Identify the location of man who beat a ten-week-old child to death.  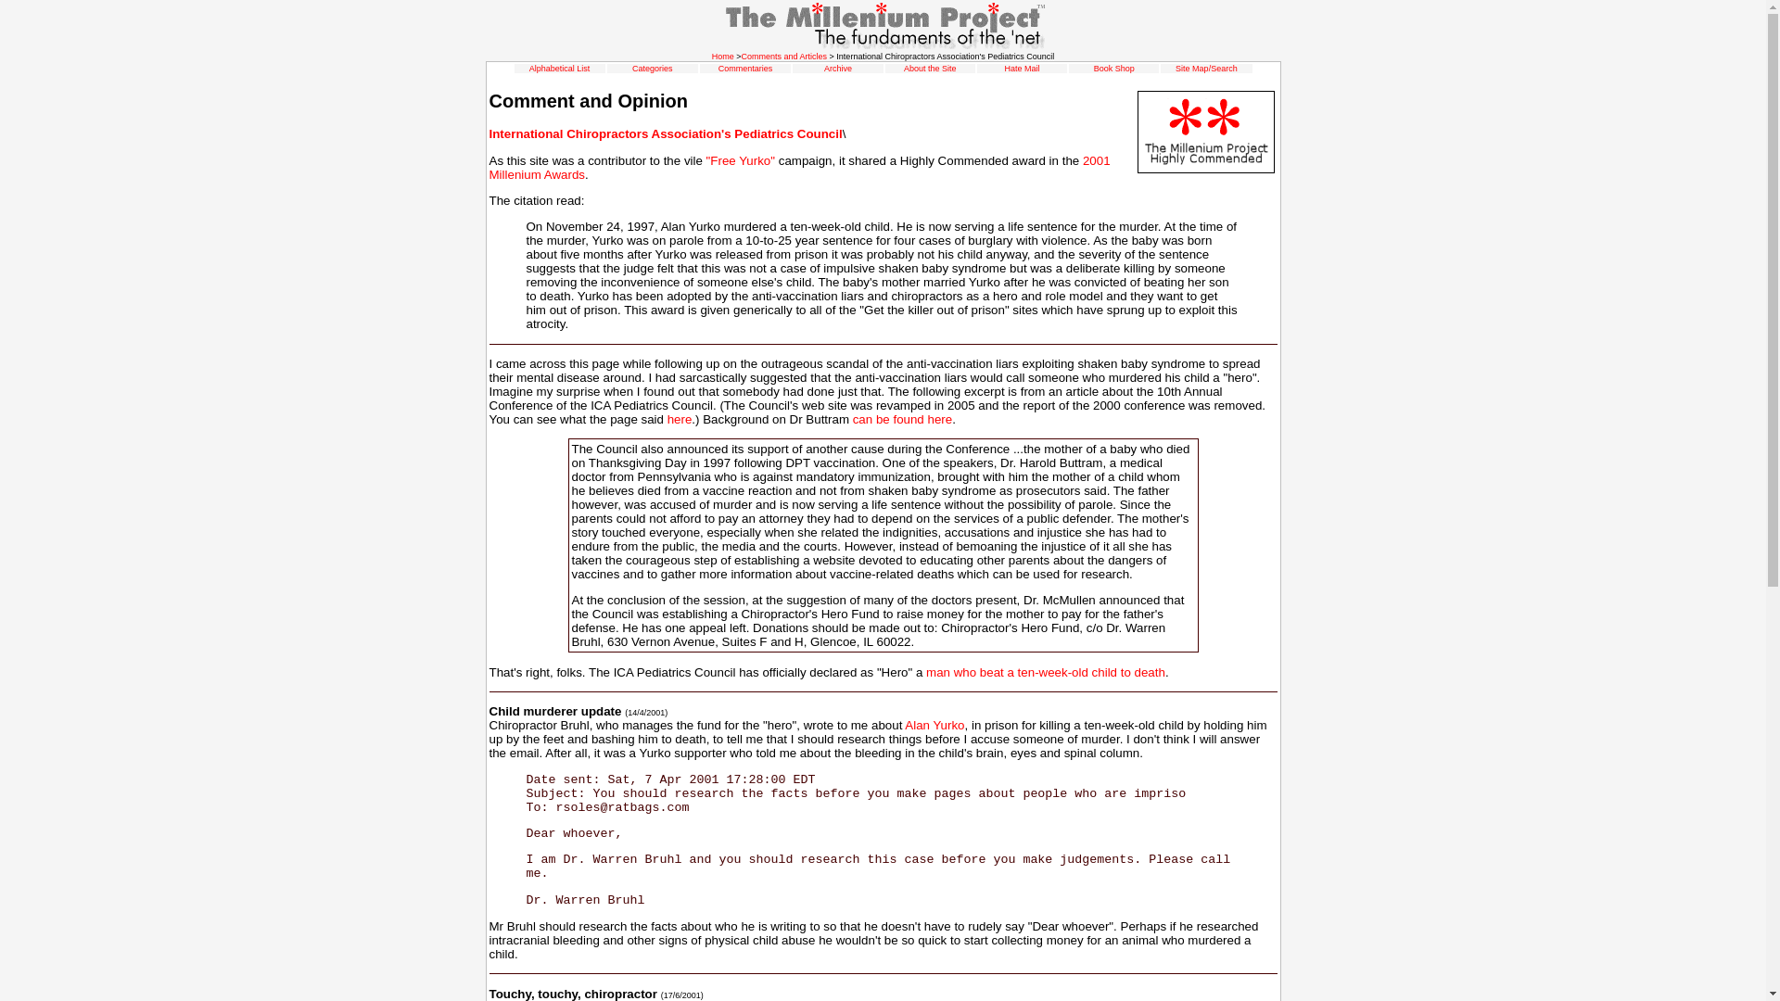
(1044, 673).